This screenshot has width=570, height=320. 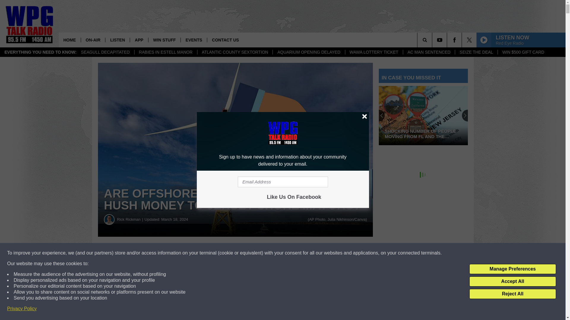 I want to click on APP, so click(x=139, y=40).